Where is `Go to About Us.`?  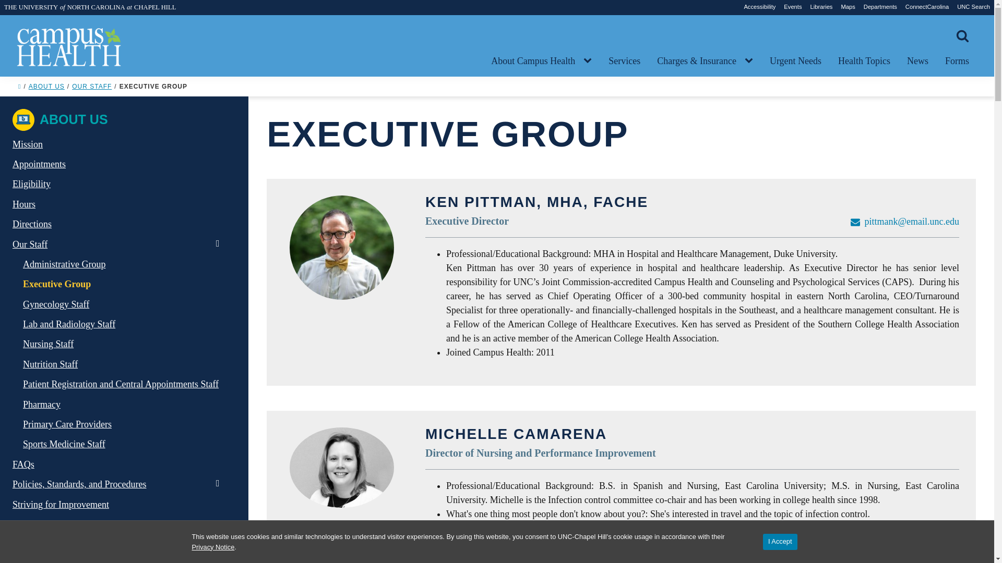 Go to About Us. is located at coordinates (47, 86).